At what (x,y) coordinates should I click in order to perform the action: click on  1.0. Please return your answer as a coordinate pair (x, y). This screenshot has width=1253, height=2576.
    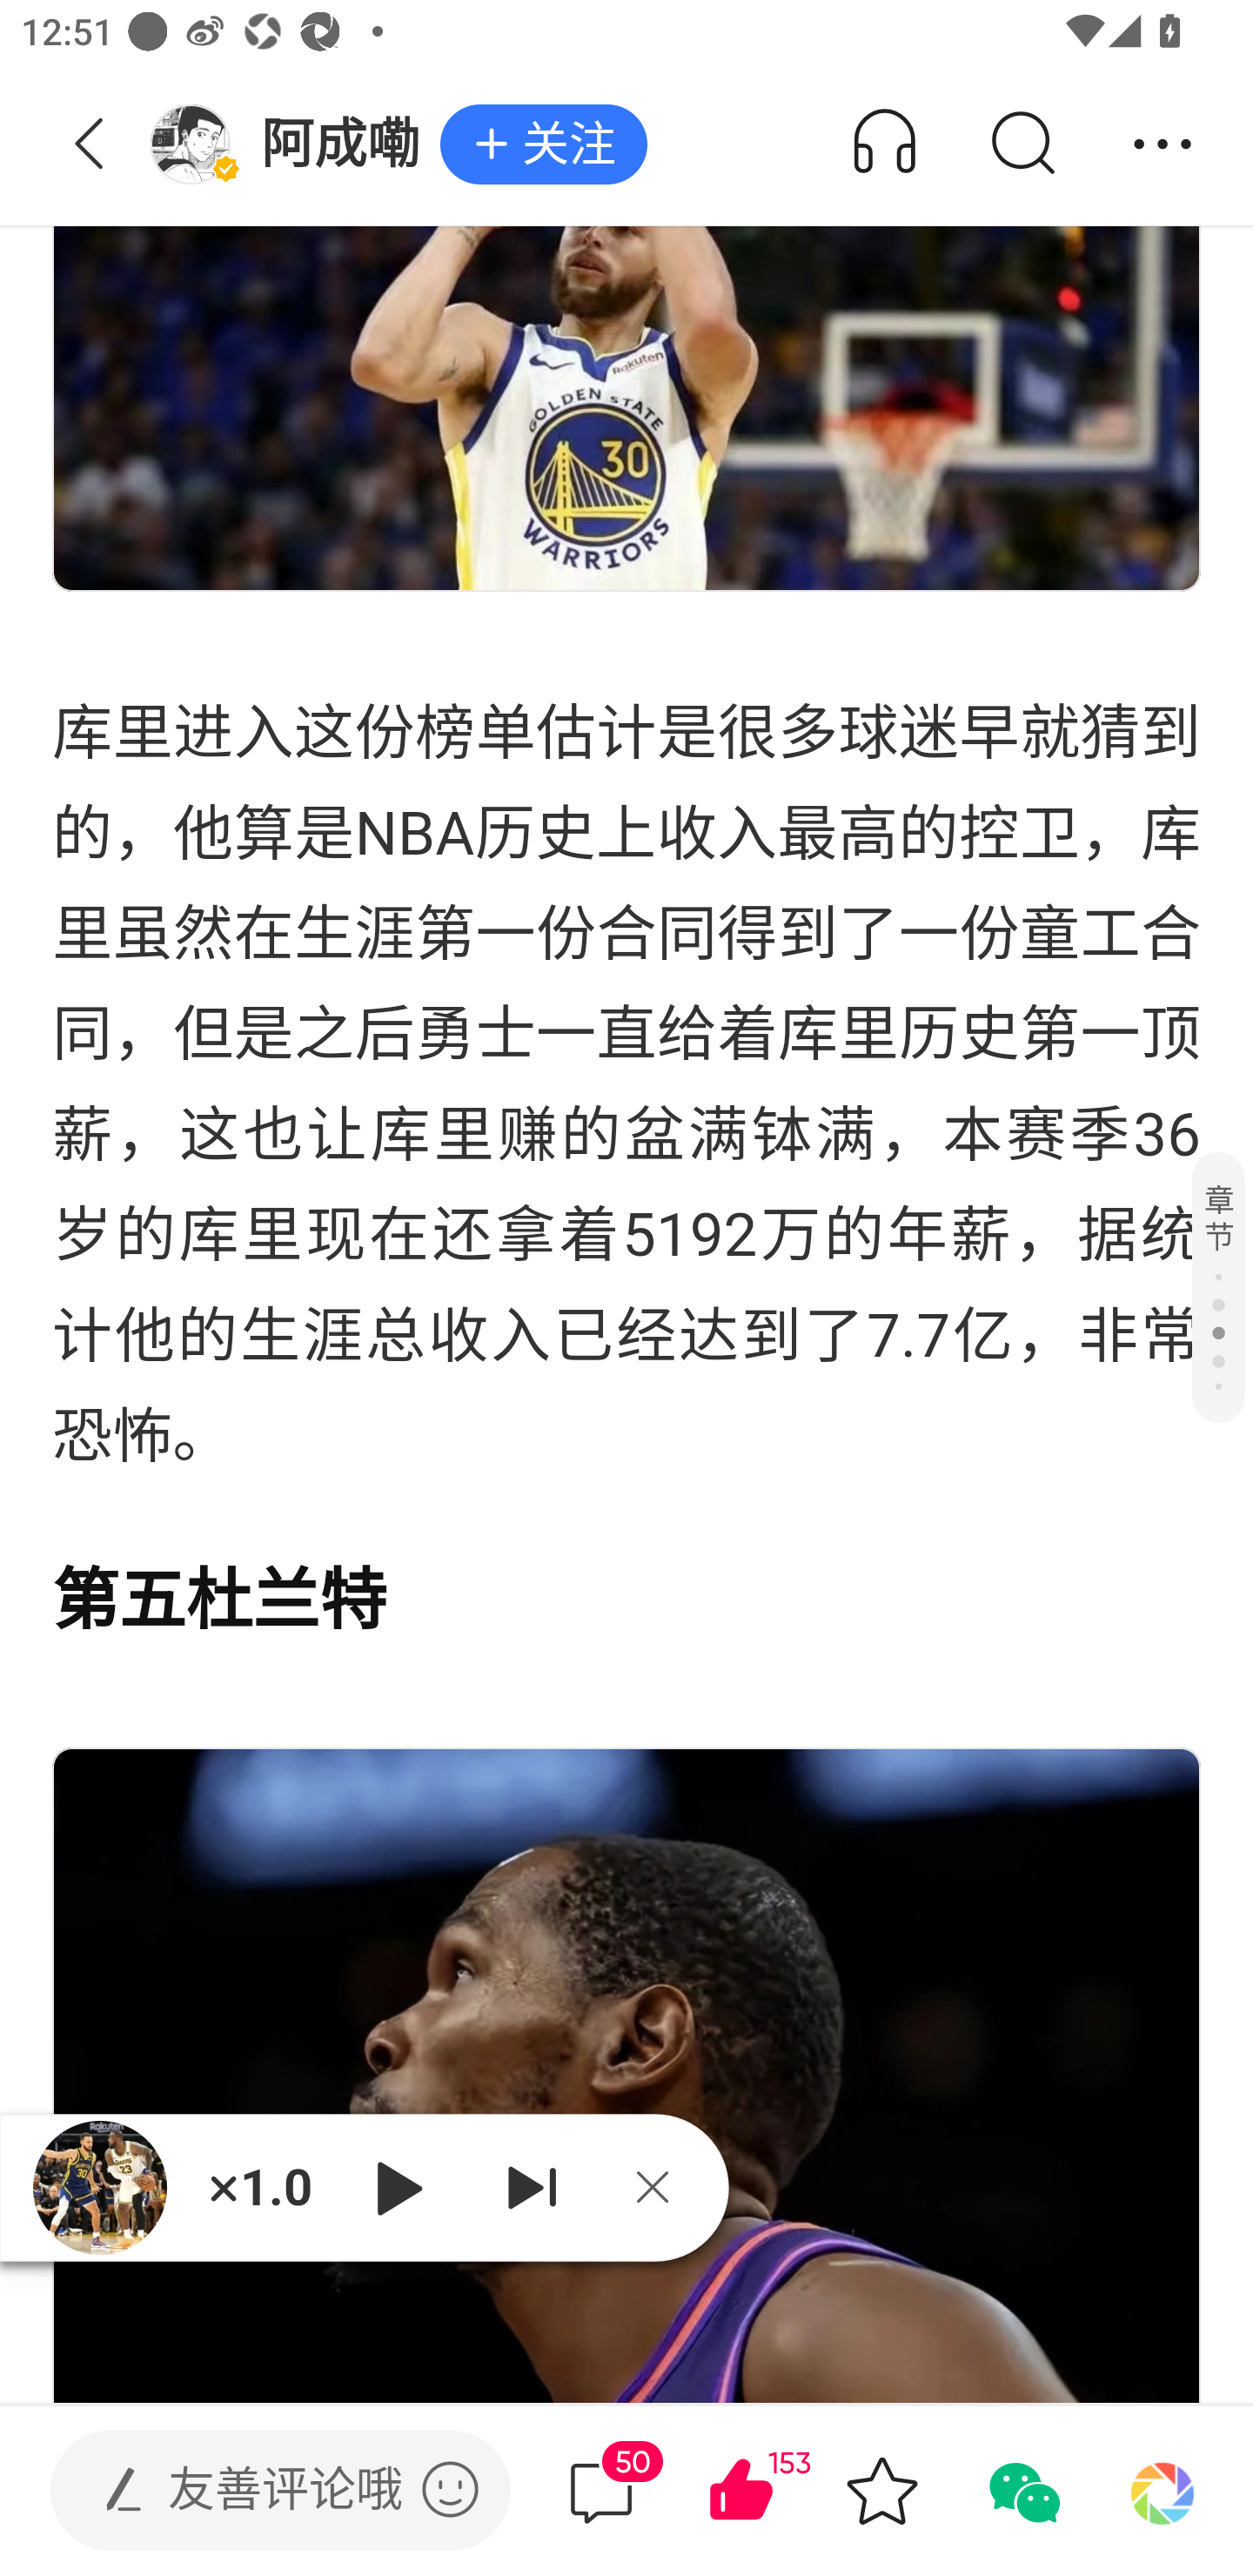
    Looking at the image, I should click on (259, 2186).